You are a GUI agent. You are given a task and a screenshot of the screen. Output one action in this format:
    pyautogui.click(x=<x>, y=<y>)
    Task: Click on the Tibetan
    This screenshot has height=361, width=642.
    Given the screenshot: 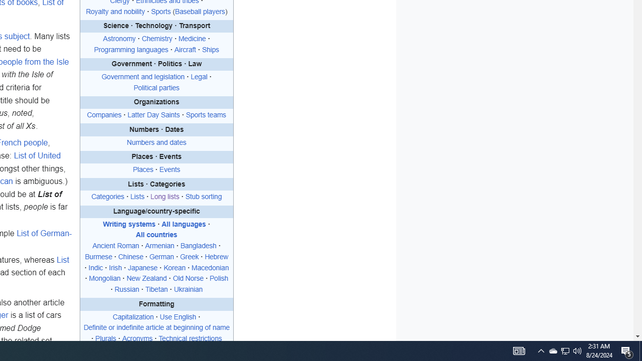 What is the action you would take?
    pyautogui.click(x=156, y=290)
    